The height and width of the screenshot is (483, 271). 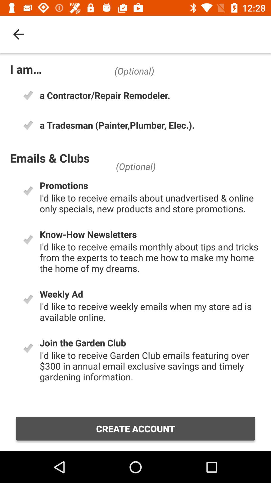 I want to click on press the icon below i d like item, so click(x=135, y=429).